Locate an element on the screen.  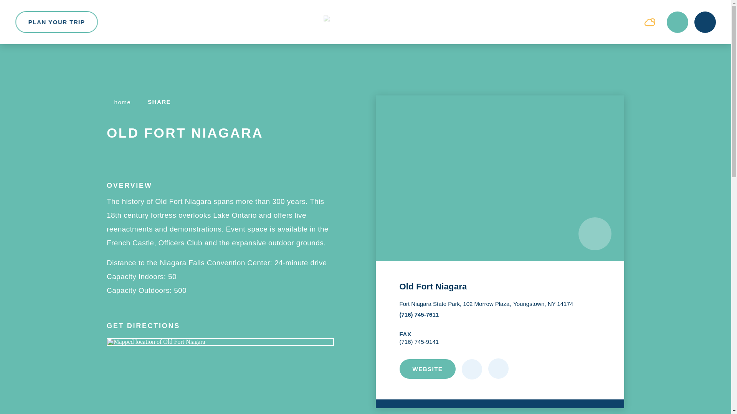
home is located at coordinates (120, 102).